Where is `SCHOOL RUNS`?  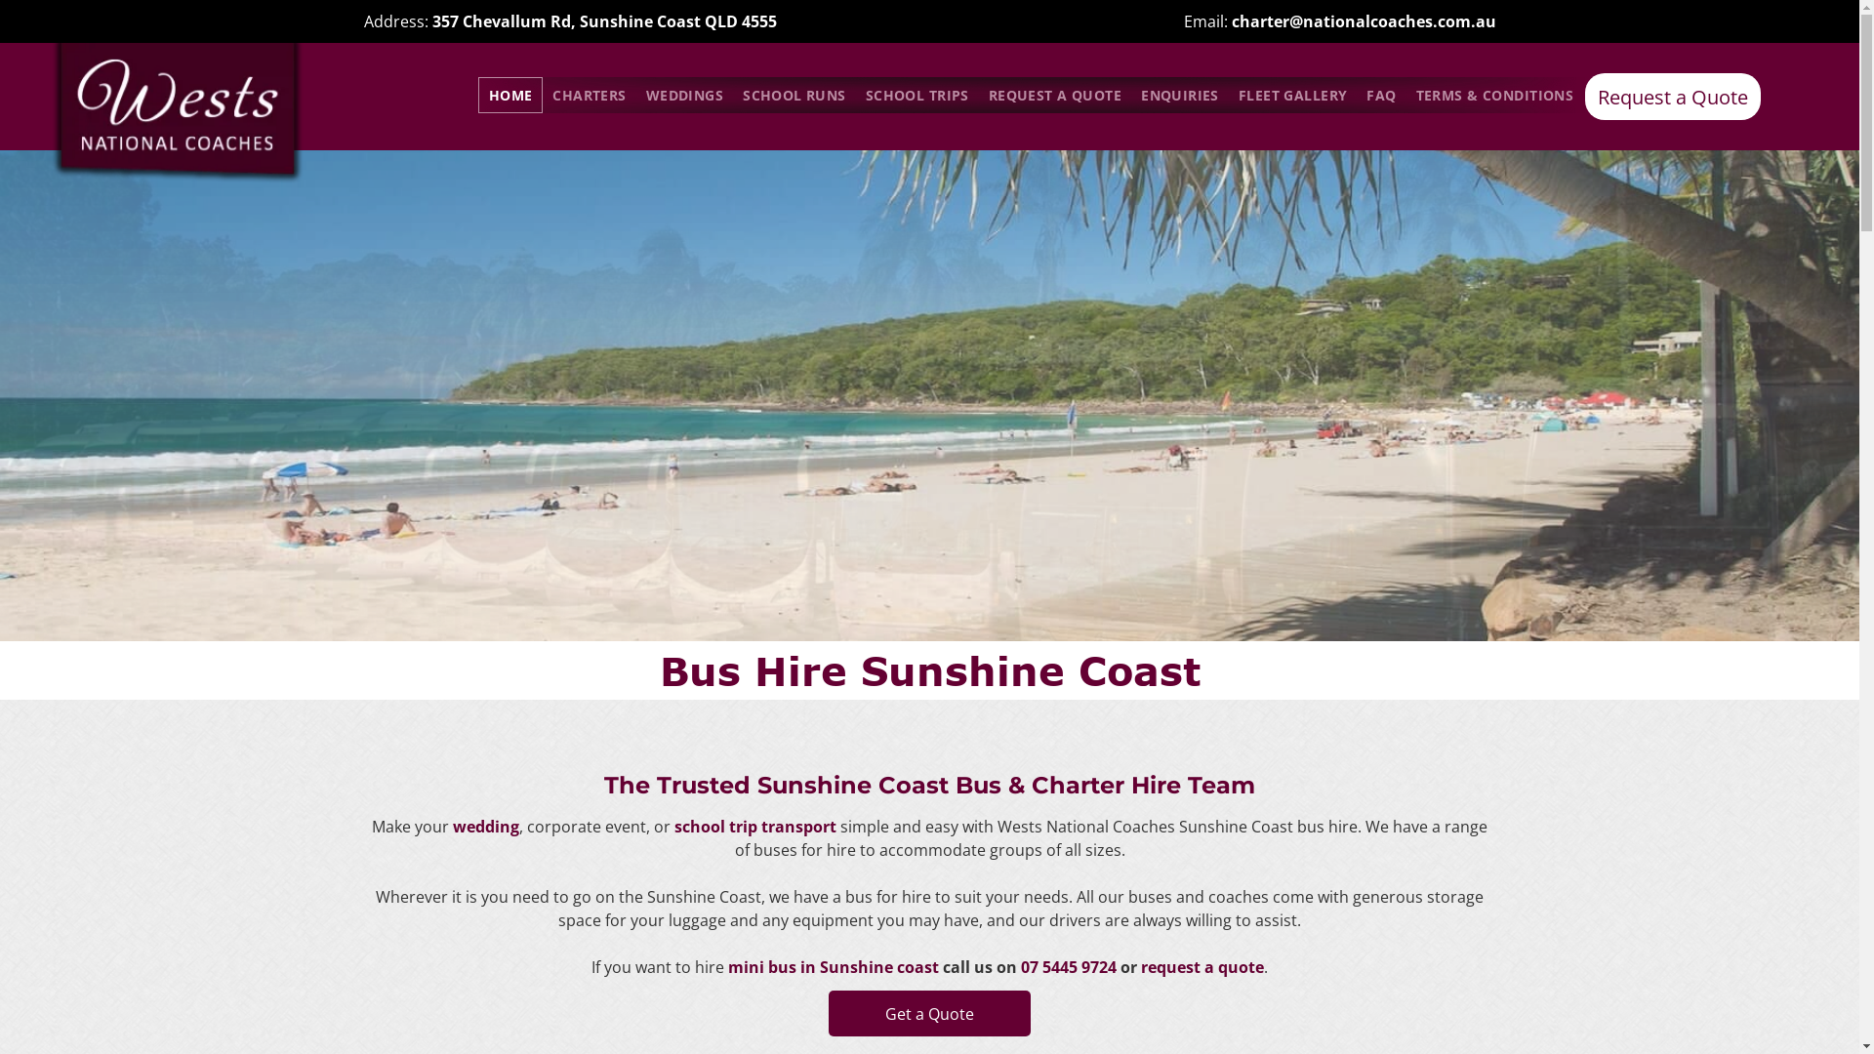
SCHOOL RUNS is located at coordinates (794, 96).